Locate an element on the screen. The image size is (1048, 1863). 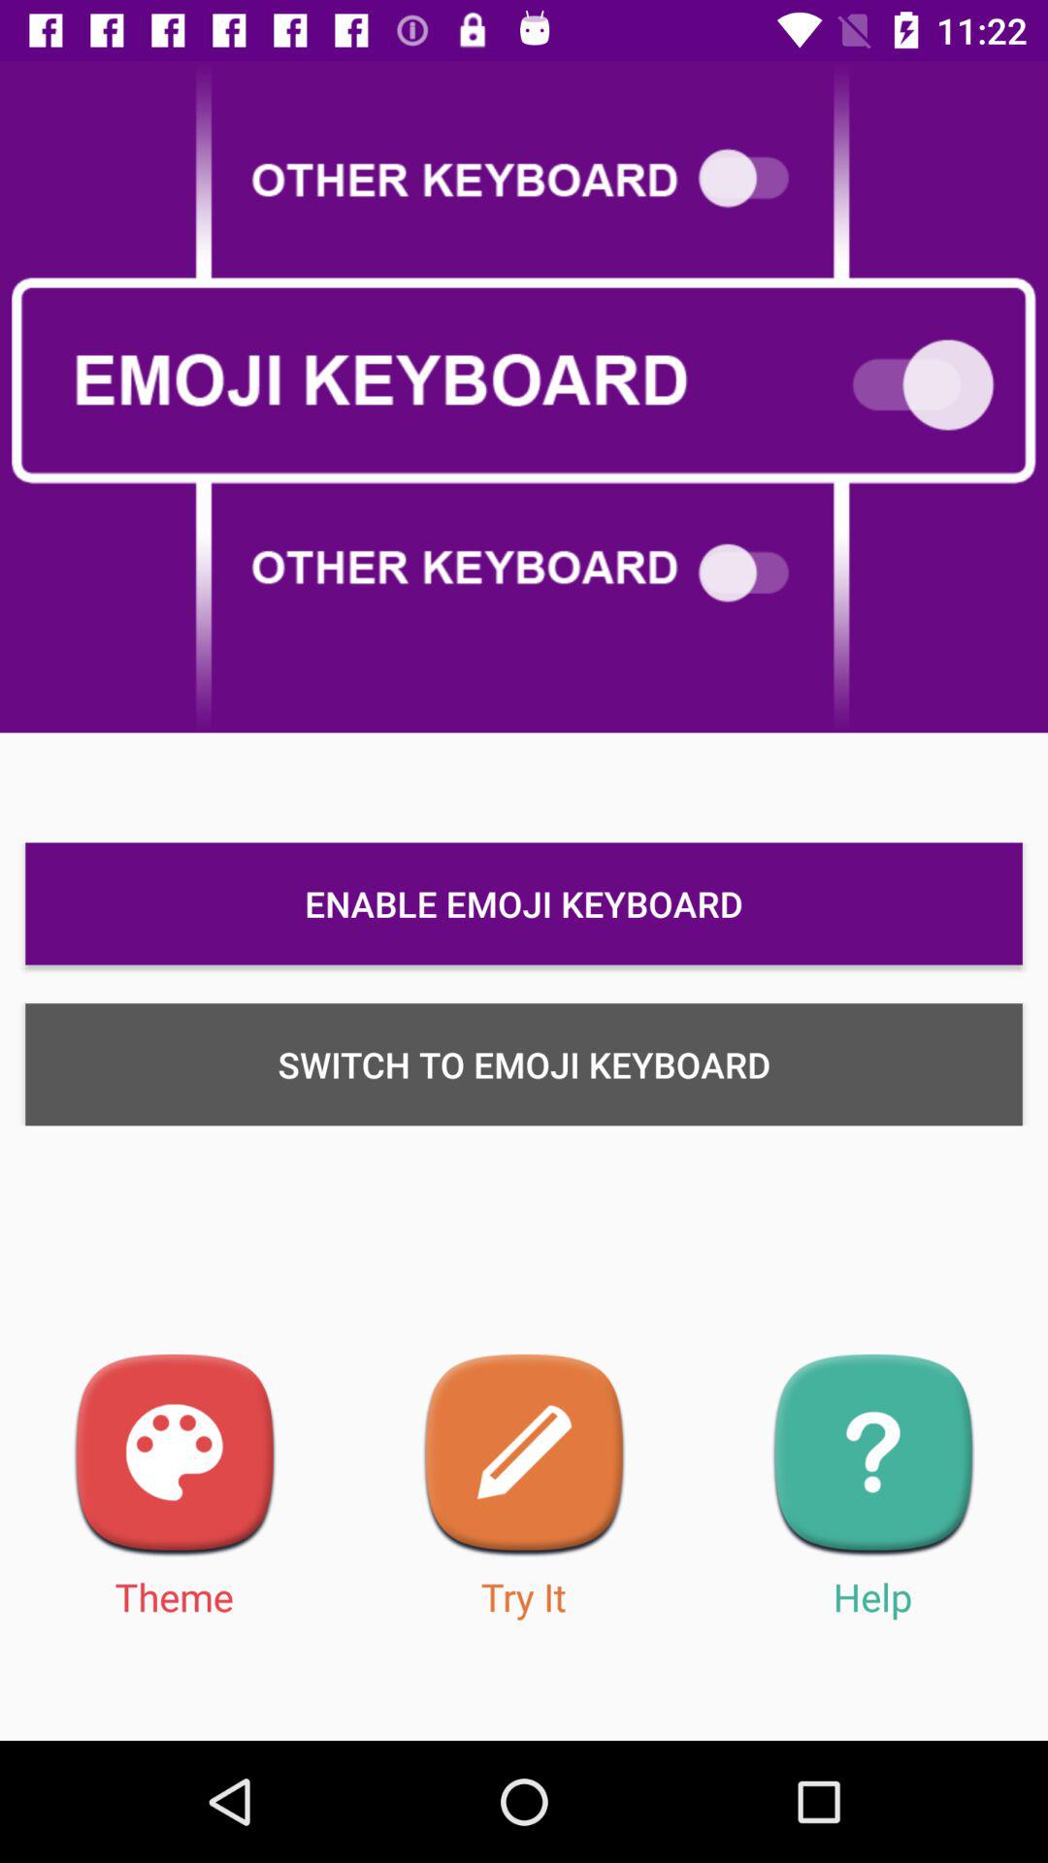
free download emoji keyboard and share your feeling with your friends through social groups and sms is located at coordinates (524, 1455).